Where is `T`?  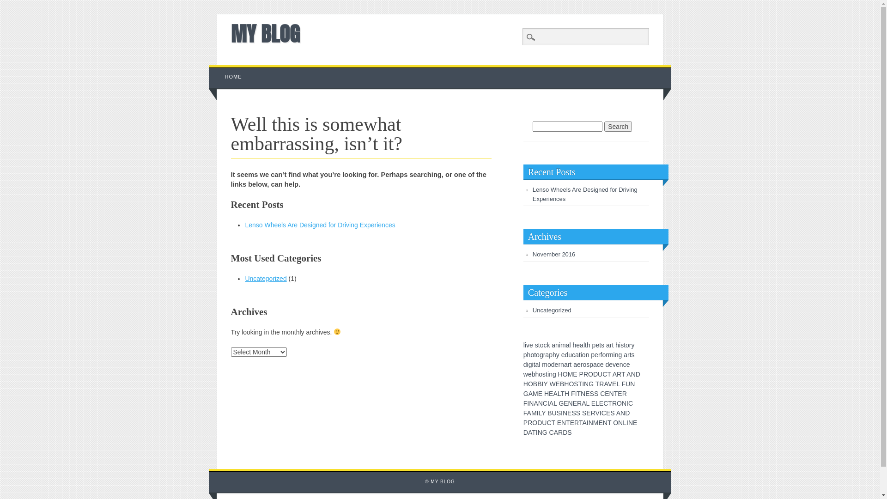
T is located at coordinates (581, 423).